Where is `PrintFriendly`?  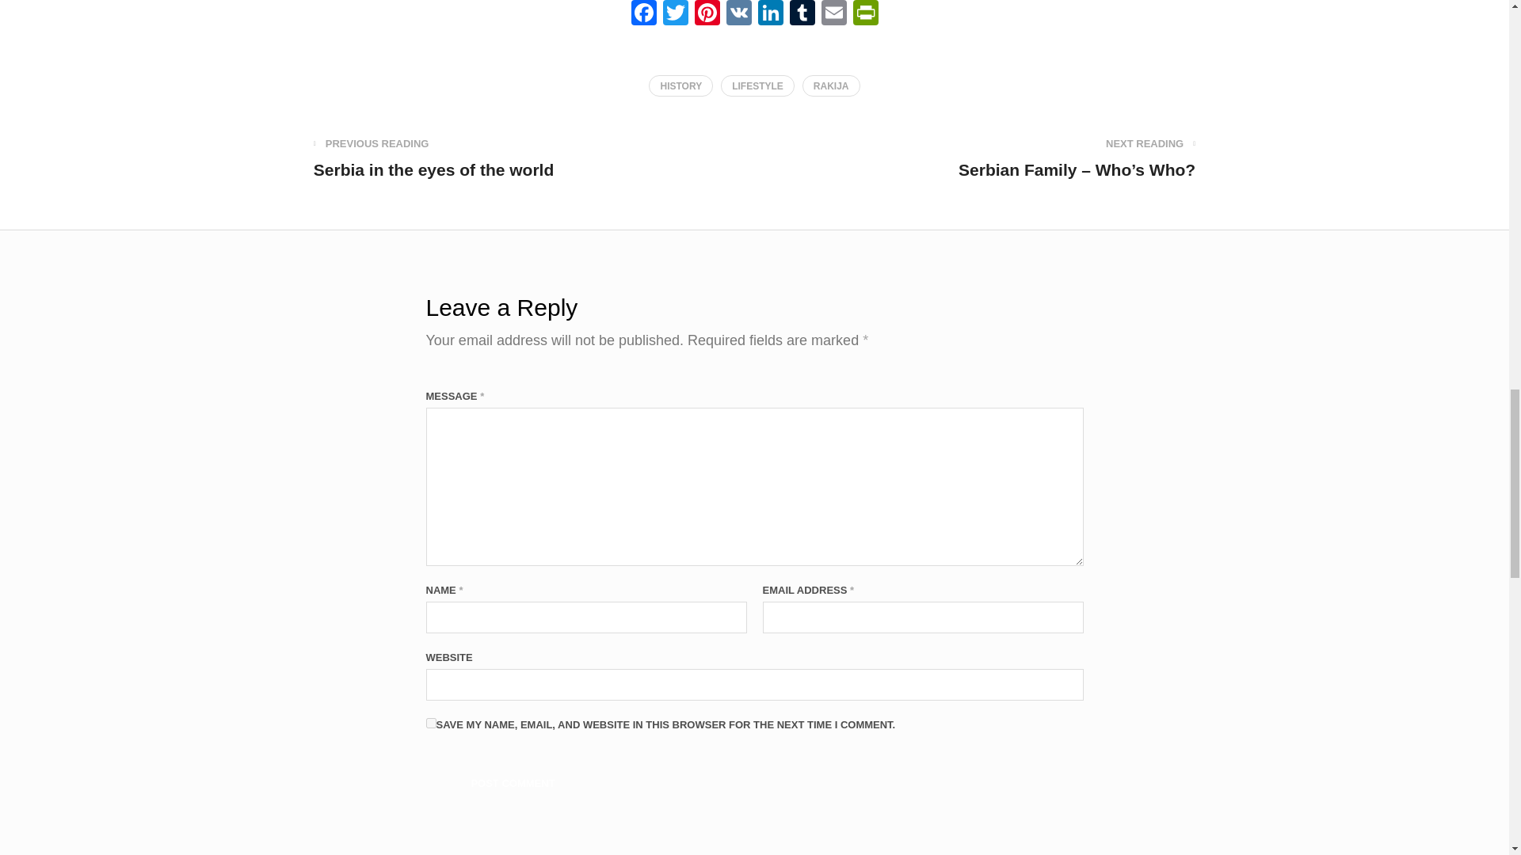
PrintFriendly is located at coordinates (864, 14).